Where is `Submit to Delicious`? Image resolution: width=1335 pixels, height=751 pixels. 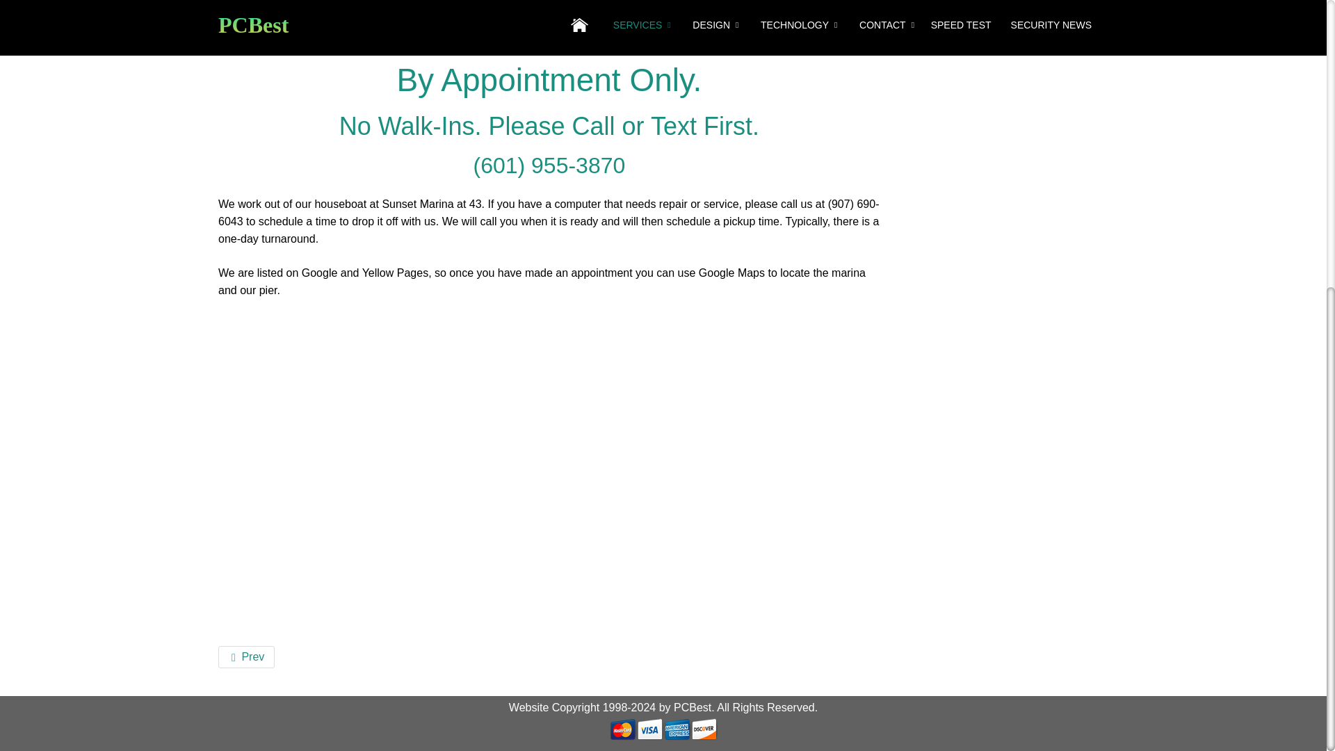
Submit to Delicious is located at coordinates (229, 35).